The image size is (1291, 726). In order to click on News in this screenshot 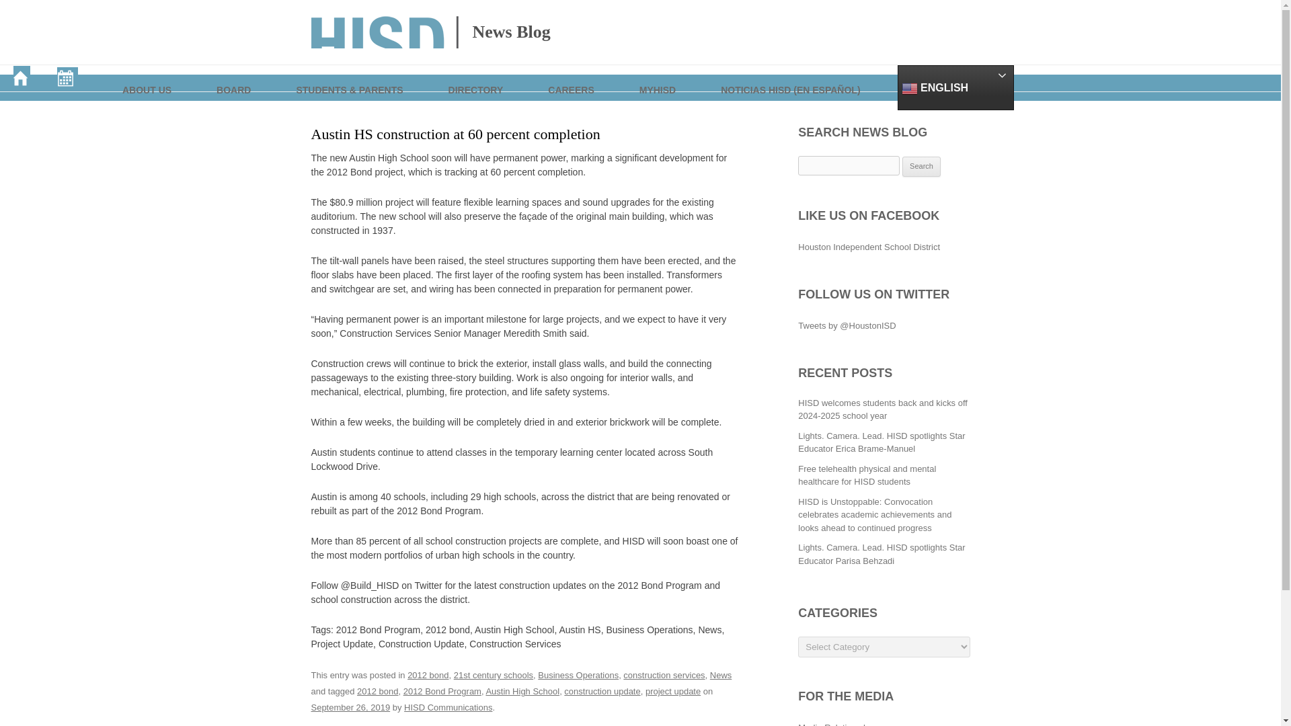, I will do `click(721, 675)`.